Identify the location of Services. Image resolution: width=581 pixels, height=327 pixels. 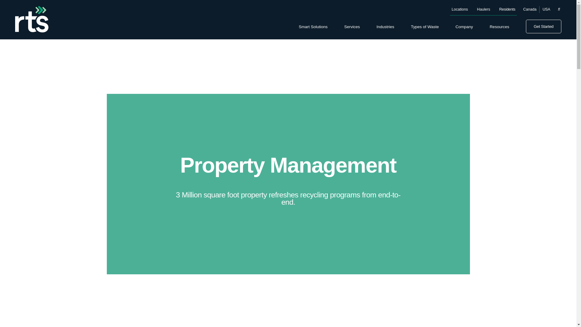
(352, 27).